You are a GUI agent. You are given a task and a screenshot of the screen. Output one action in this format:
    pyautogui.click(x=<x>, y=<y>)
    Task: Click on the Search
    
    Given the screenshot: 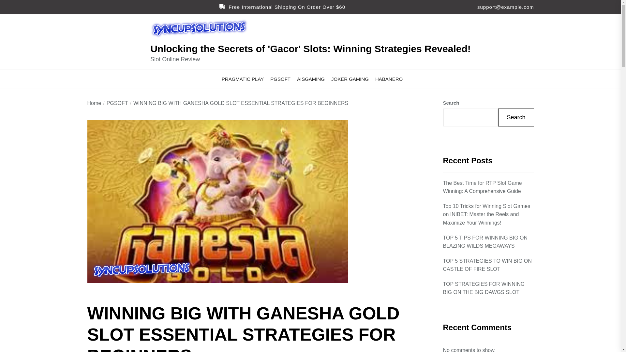 What is the action you would take?
    pyautogui.click(x=516, y=117)
    